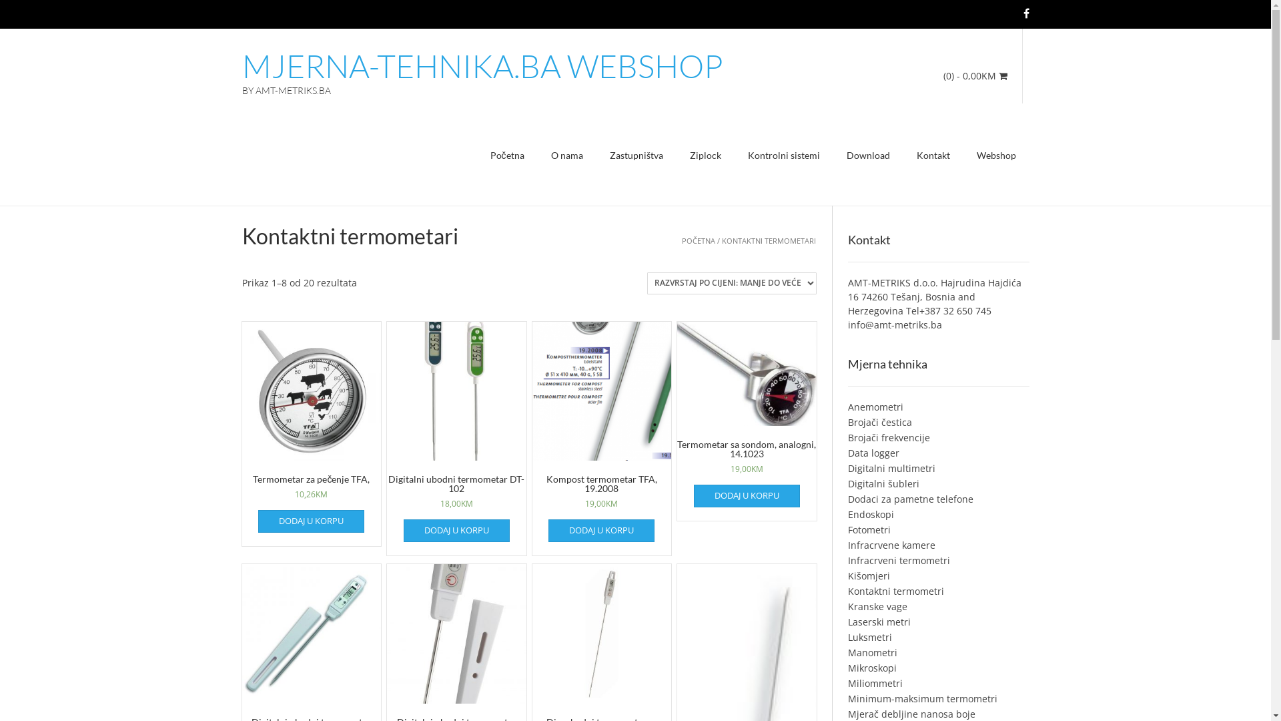 The image size is (1281, 721). I want to click on DODAJ U KORPU, so click(456, 531).